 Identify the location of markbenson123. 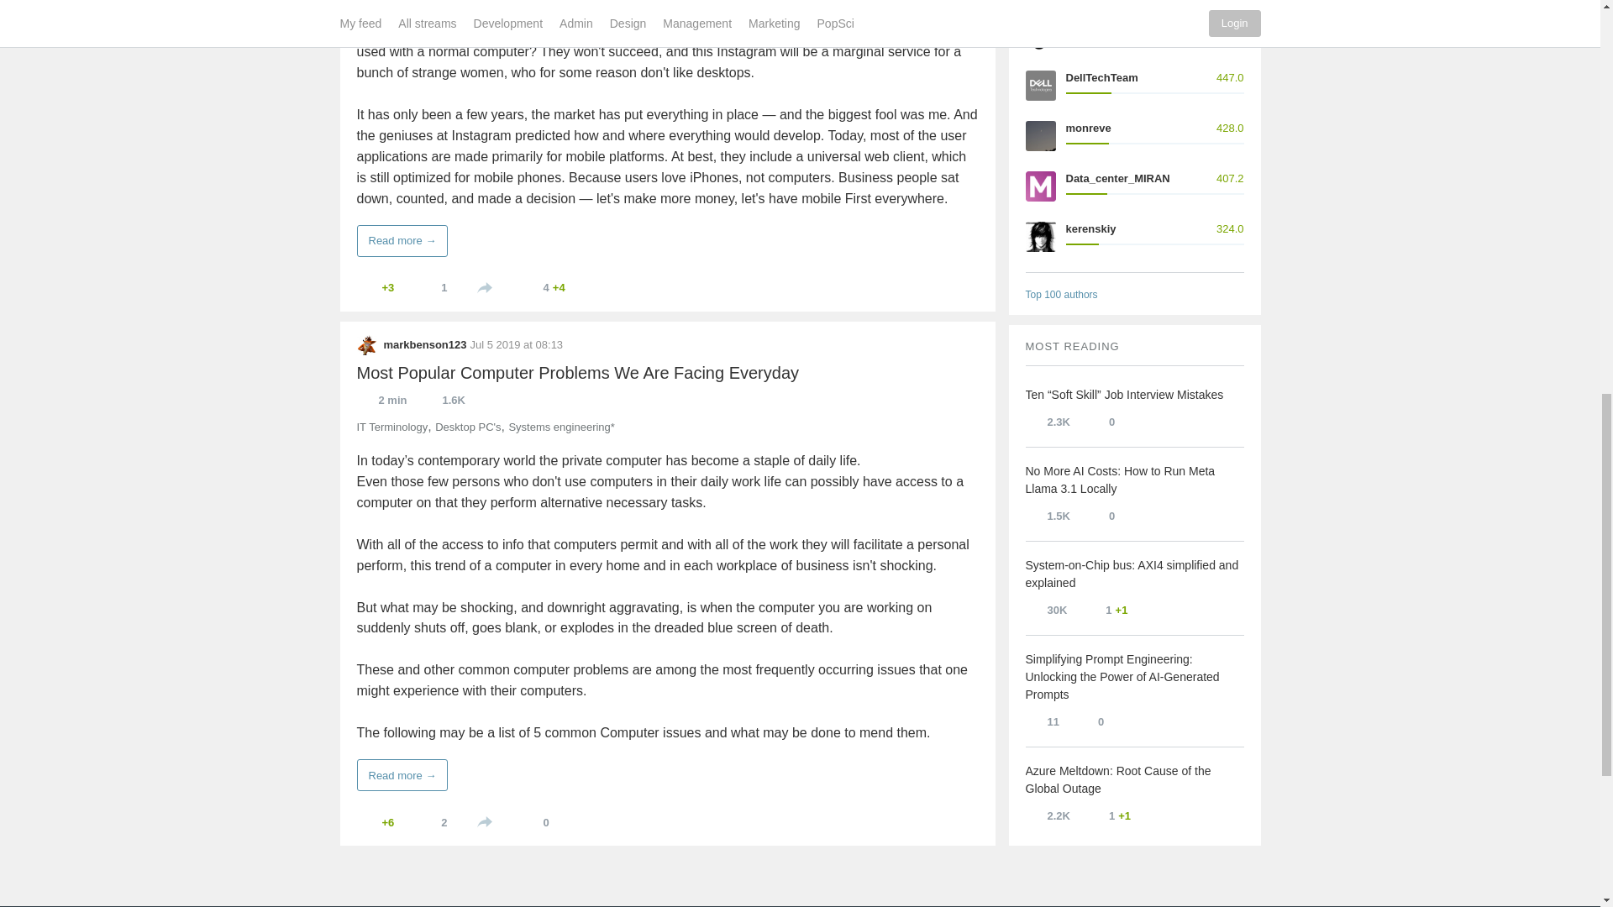
(366, 344).